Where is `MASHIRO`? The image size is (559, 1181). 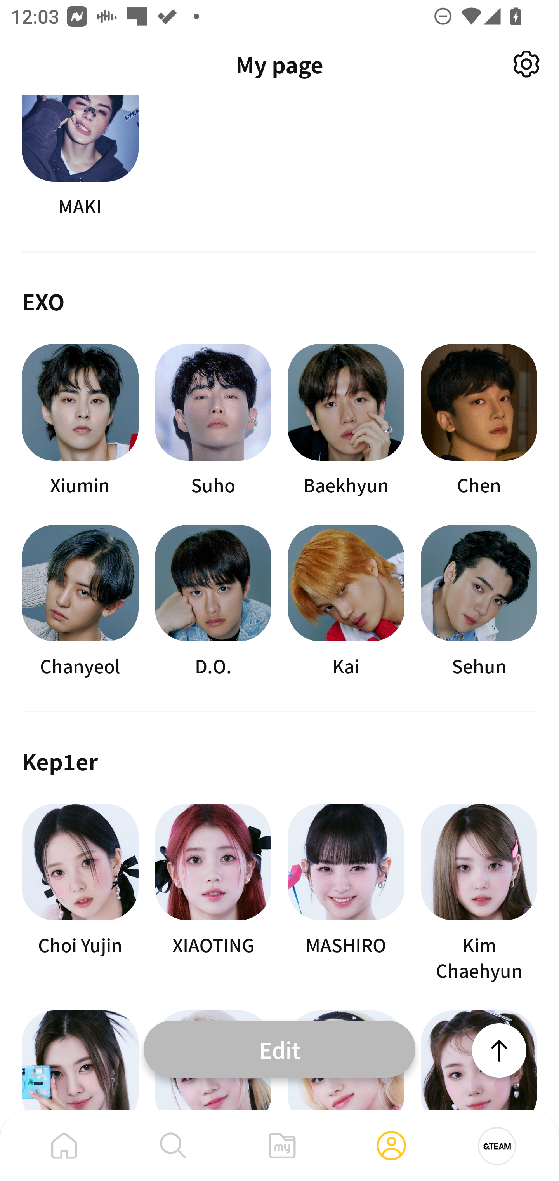 MASHIRO is located at coordinates (346, 894).